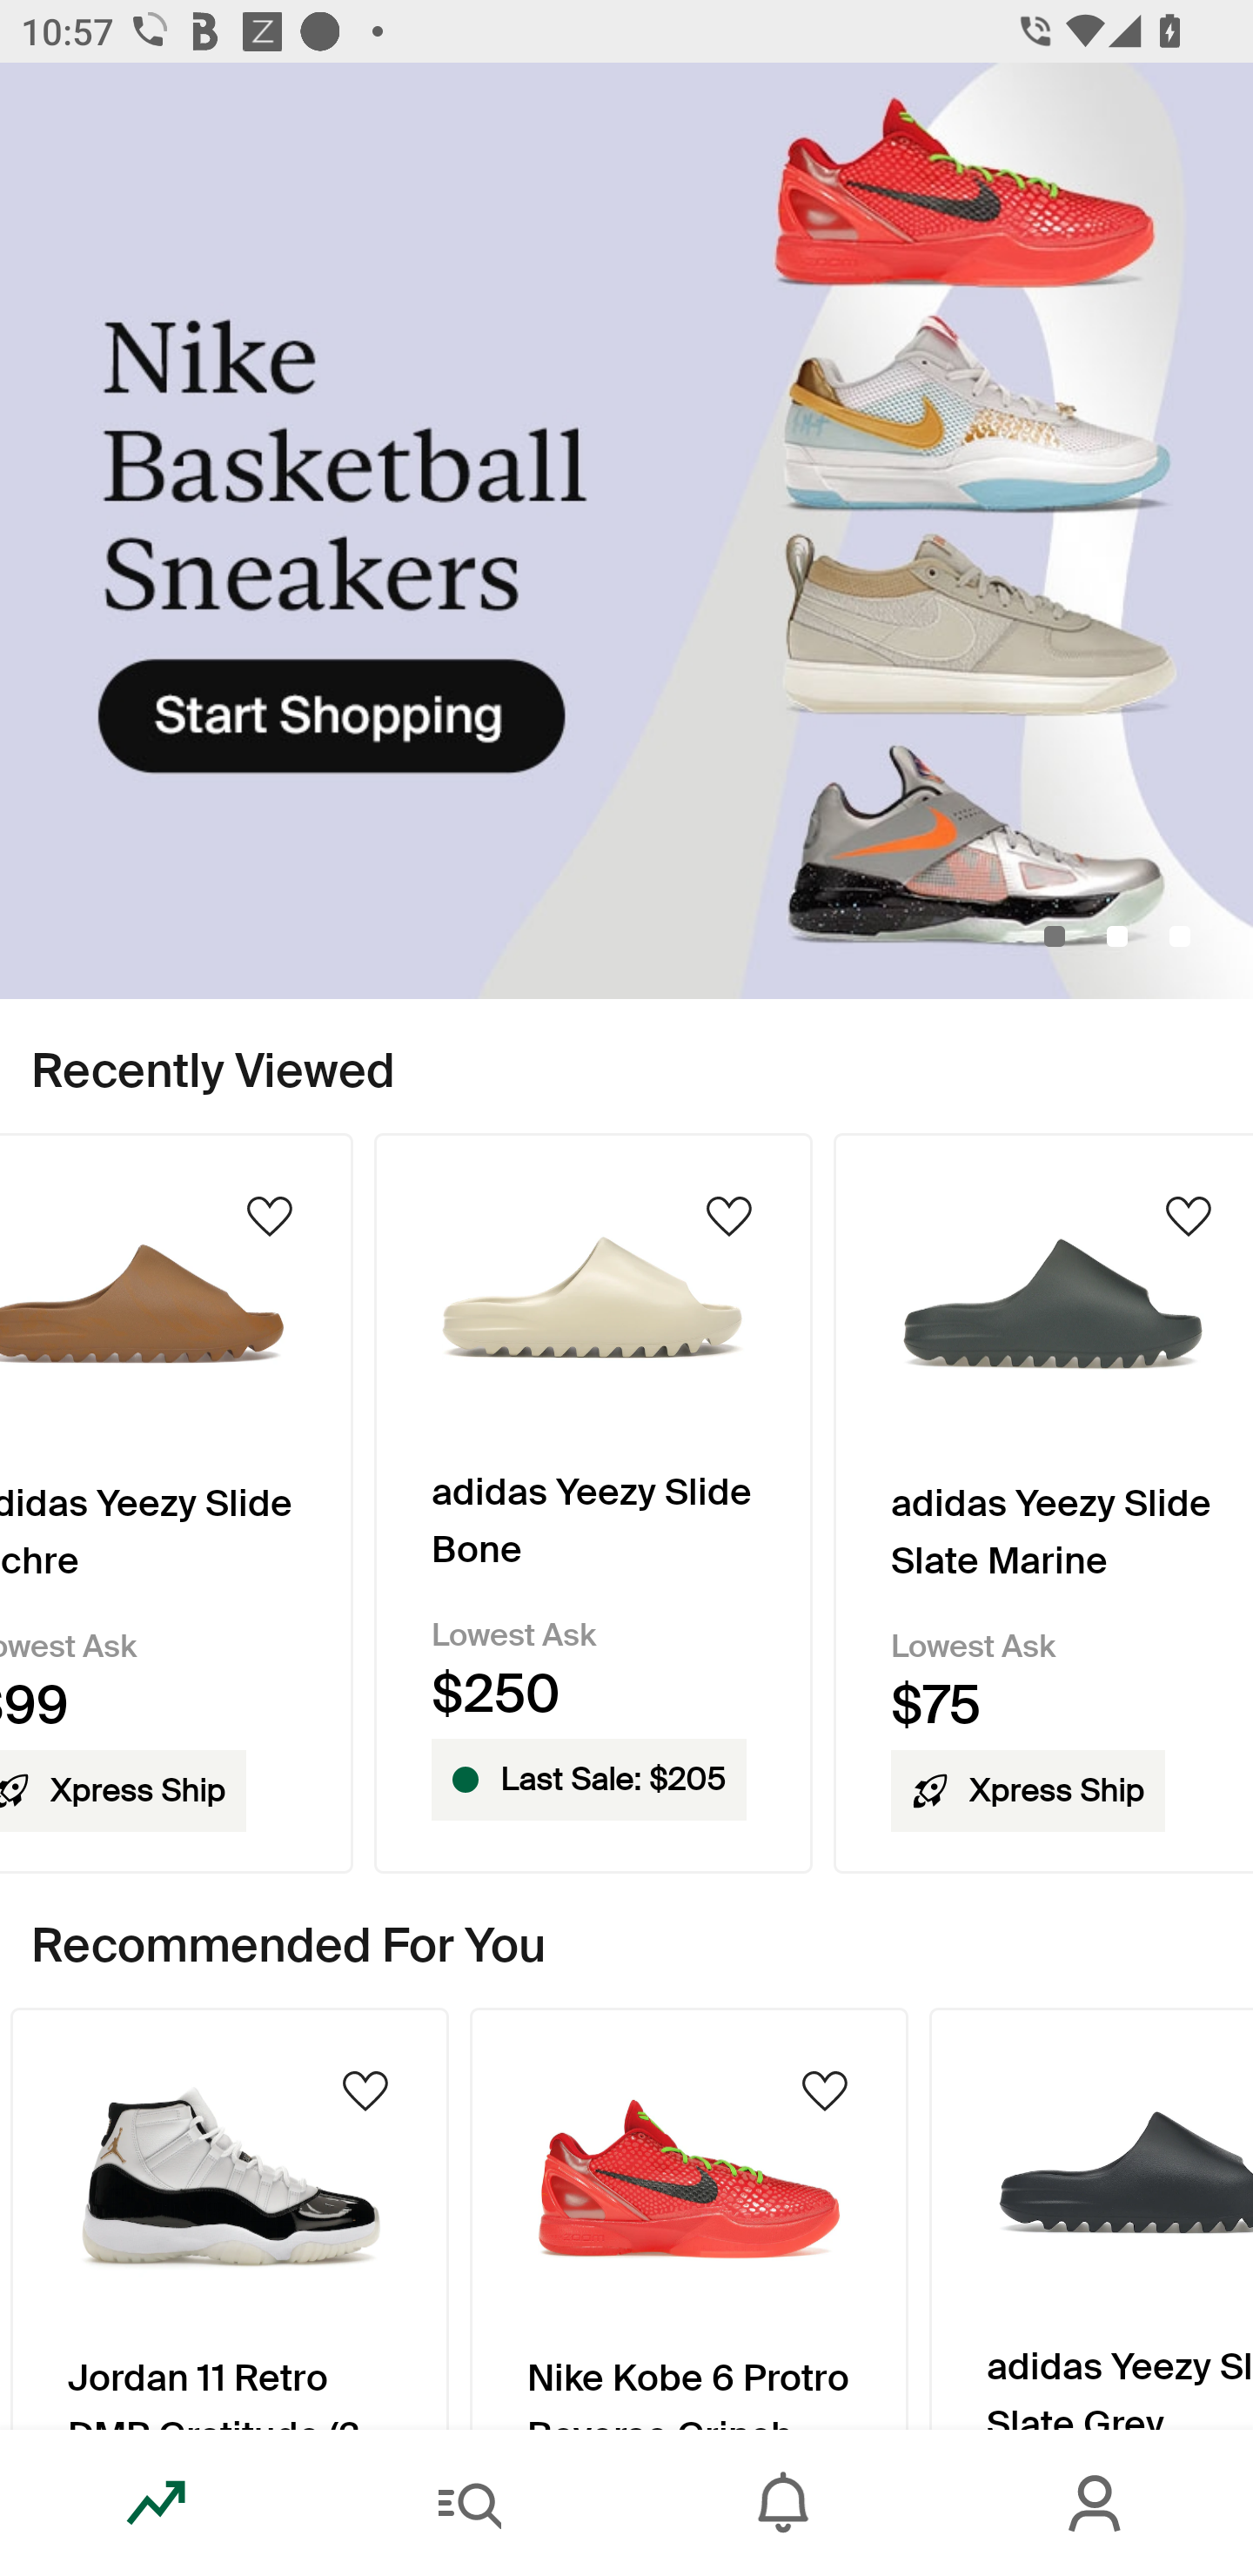 Image resolution: width=1253 pixels, height=2576 pixels. Describe the element at coordinates (1091, 2217) in the screenshot. I see `Product Image adidas Yeezy Slide Slate Grey` at that location.